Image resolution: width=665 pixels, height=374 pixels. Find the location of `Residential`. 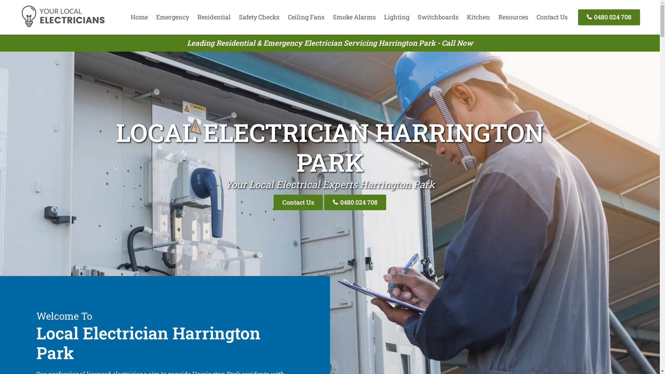

Residential is located at coordinates (214, 17).